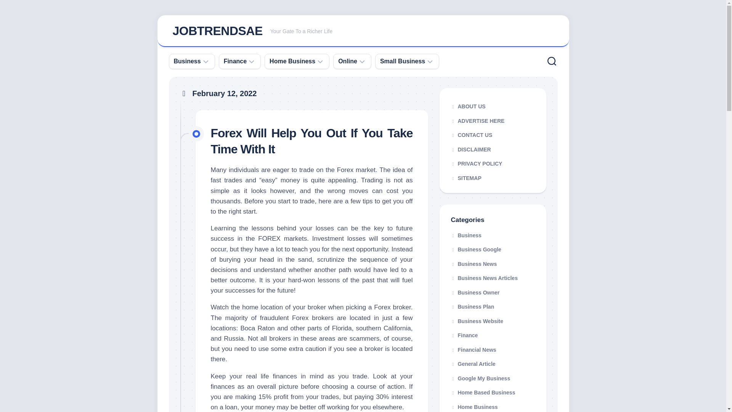  What do you see at coordinates (235, 61) in the screenshot?
I see `CONTACT US` at bounding box center [235, 61].